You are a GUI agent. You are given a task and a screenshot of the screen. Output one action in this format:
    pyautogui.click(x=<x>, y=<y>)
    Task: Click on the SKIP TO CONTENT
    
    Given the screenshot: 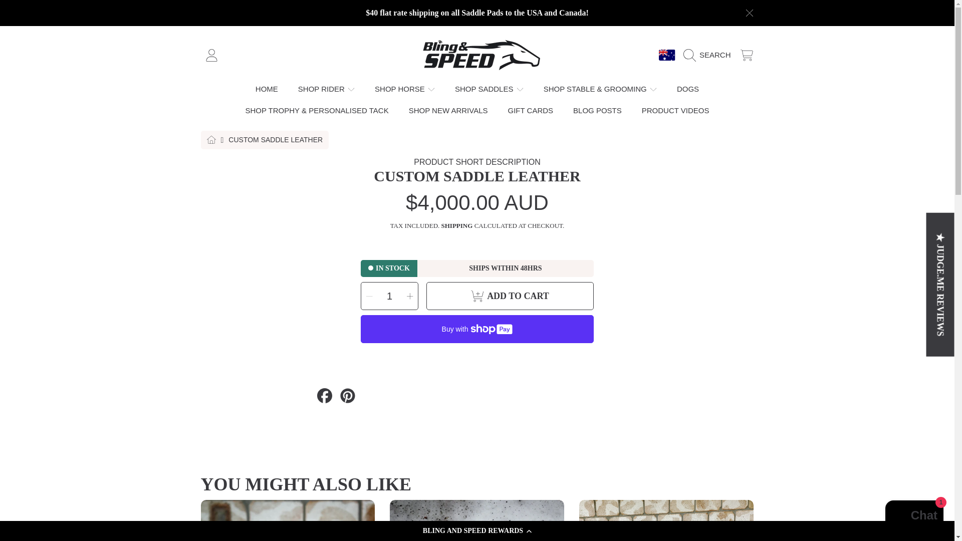 What is the action you would take?
    pyautogui.click(x=64, y=14)
    